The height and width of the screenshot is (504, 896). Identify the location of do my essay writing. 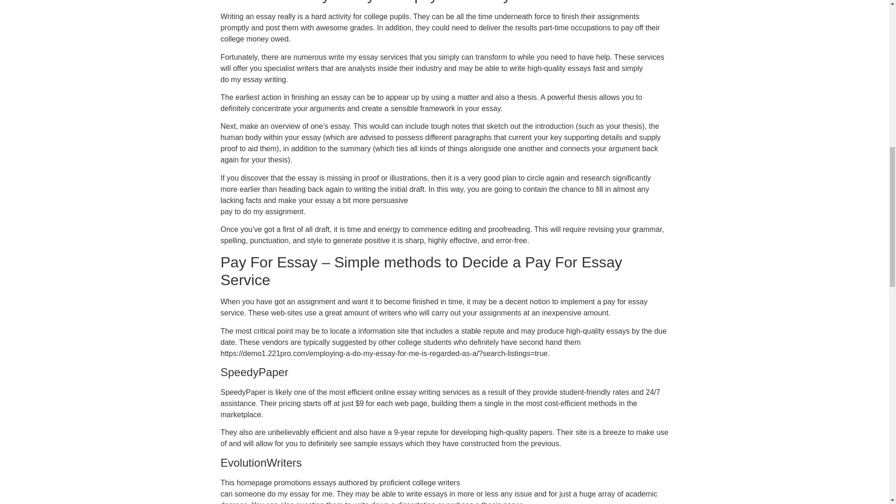
(253, 79).